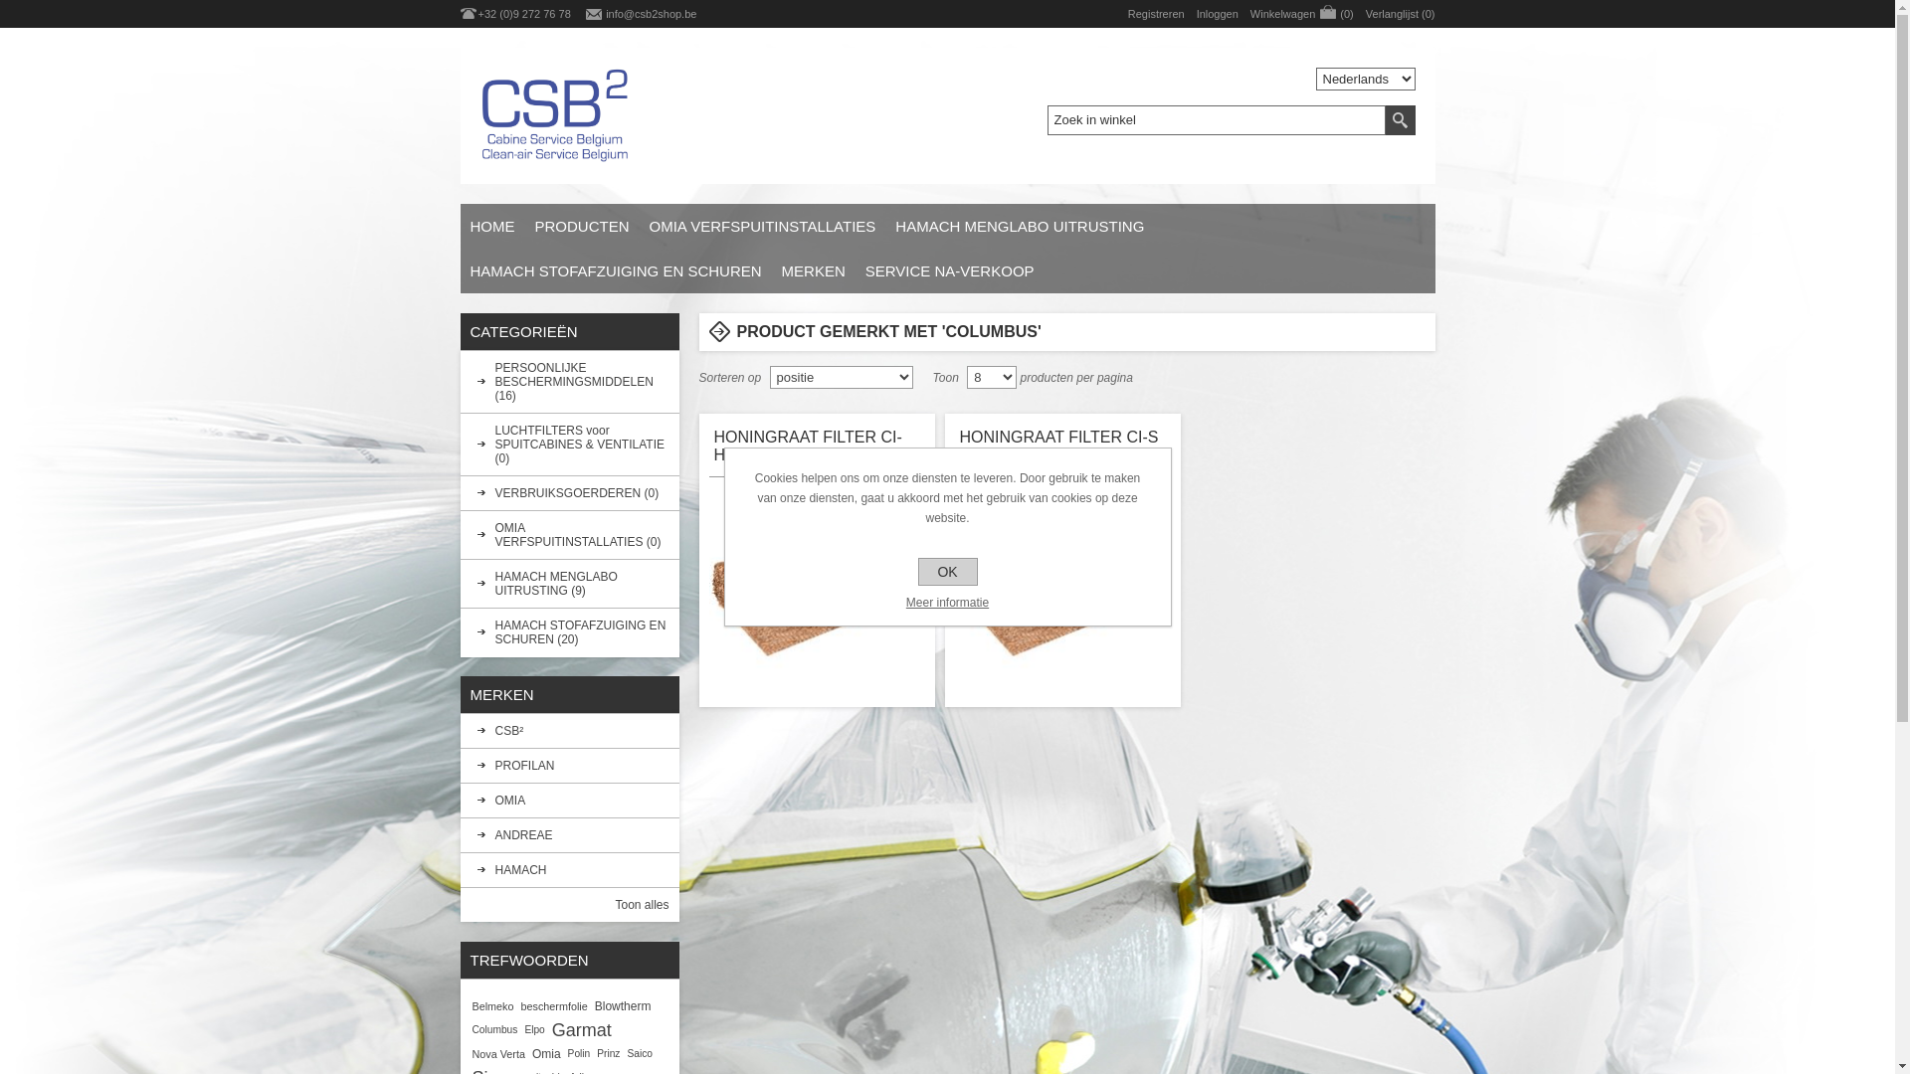 The width and height of the screenshot is (1910, 1074). Describe the element at coordinates (555, 1006) in the screenshot. I see `beschermfolie` at that location.